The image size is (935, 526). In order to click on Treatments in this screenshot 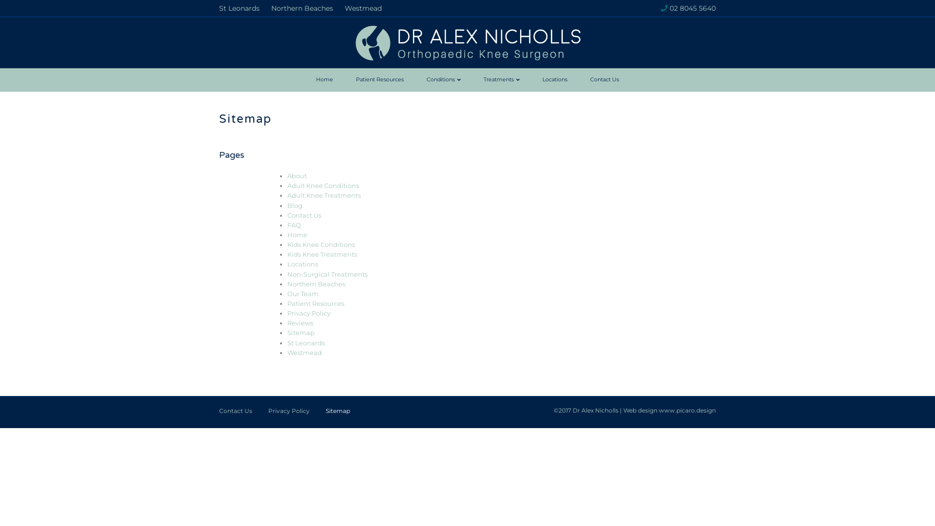, I will do `click(502, 80)`.